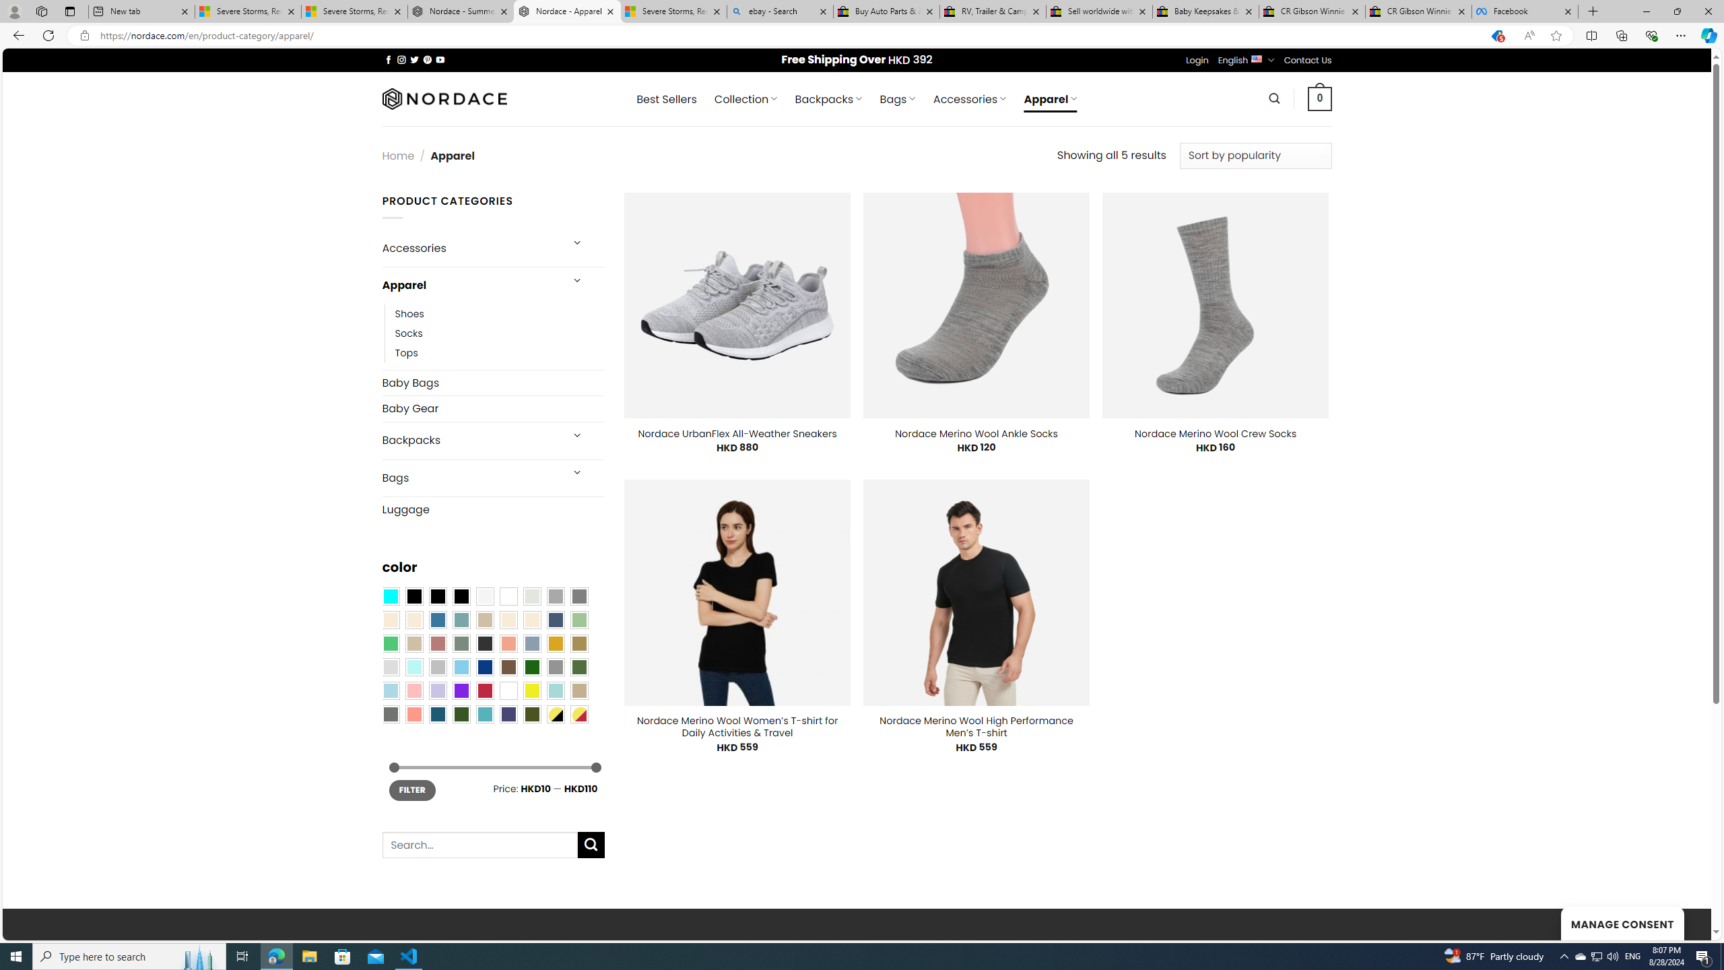 The width and height of the screenshot is (1724, 970). I want to click on Follow on Facebook, so click(388, 59).